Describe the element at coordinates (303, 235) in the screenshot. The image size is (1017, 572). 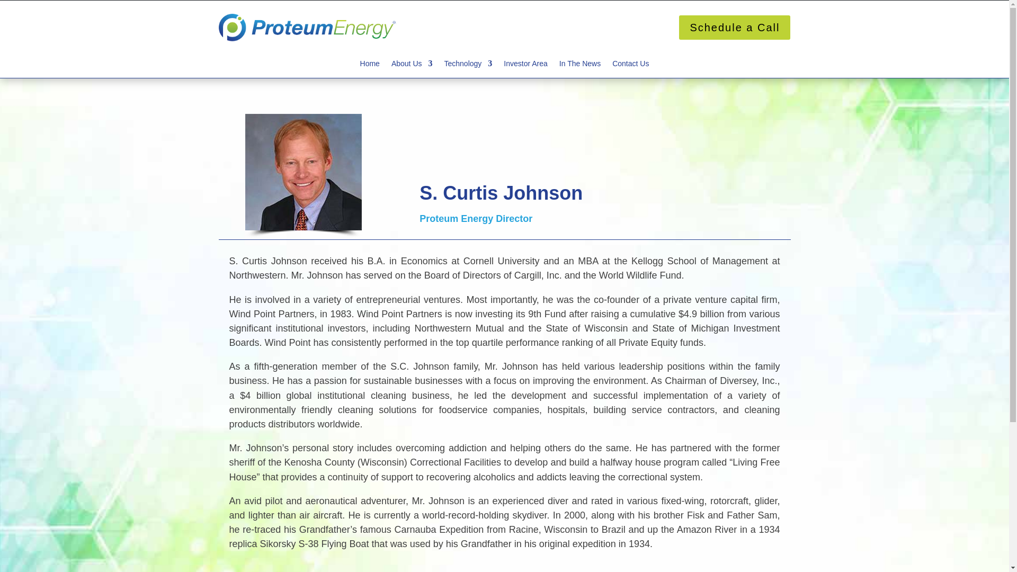
I see `avatar-shadow` at that location.